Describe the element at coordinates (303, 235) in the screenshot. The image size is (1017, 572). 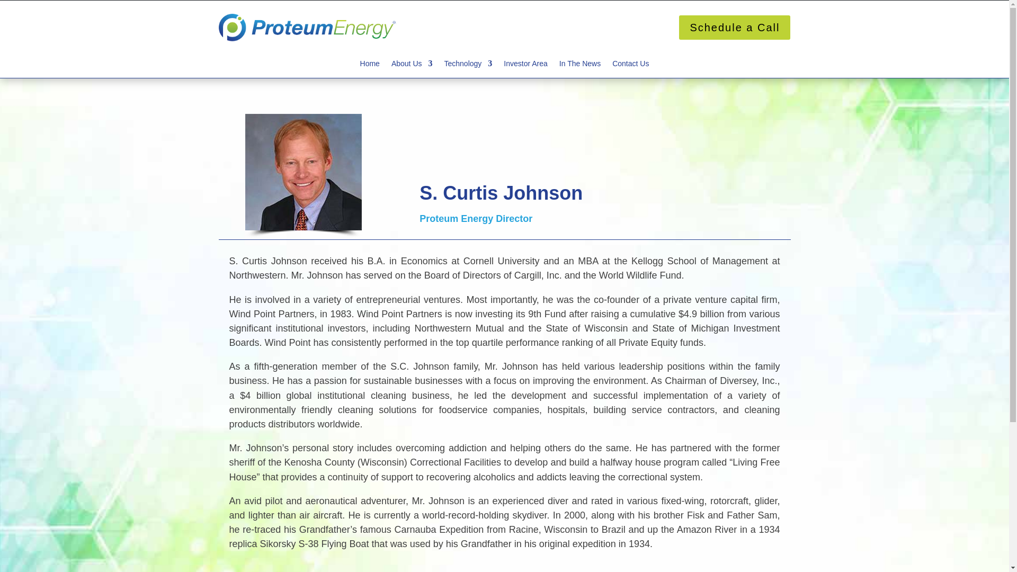
I see `avatar-shadow` at that location.